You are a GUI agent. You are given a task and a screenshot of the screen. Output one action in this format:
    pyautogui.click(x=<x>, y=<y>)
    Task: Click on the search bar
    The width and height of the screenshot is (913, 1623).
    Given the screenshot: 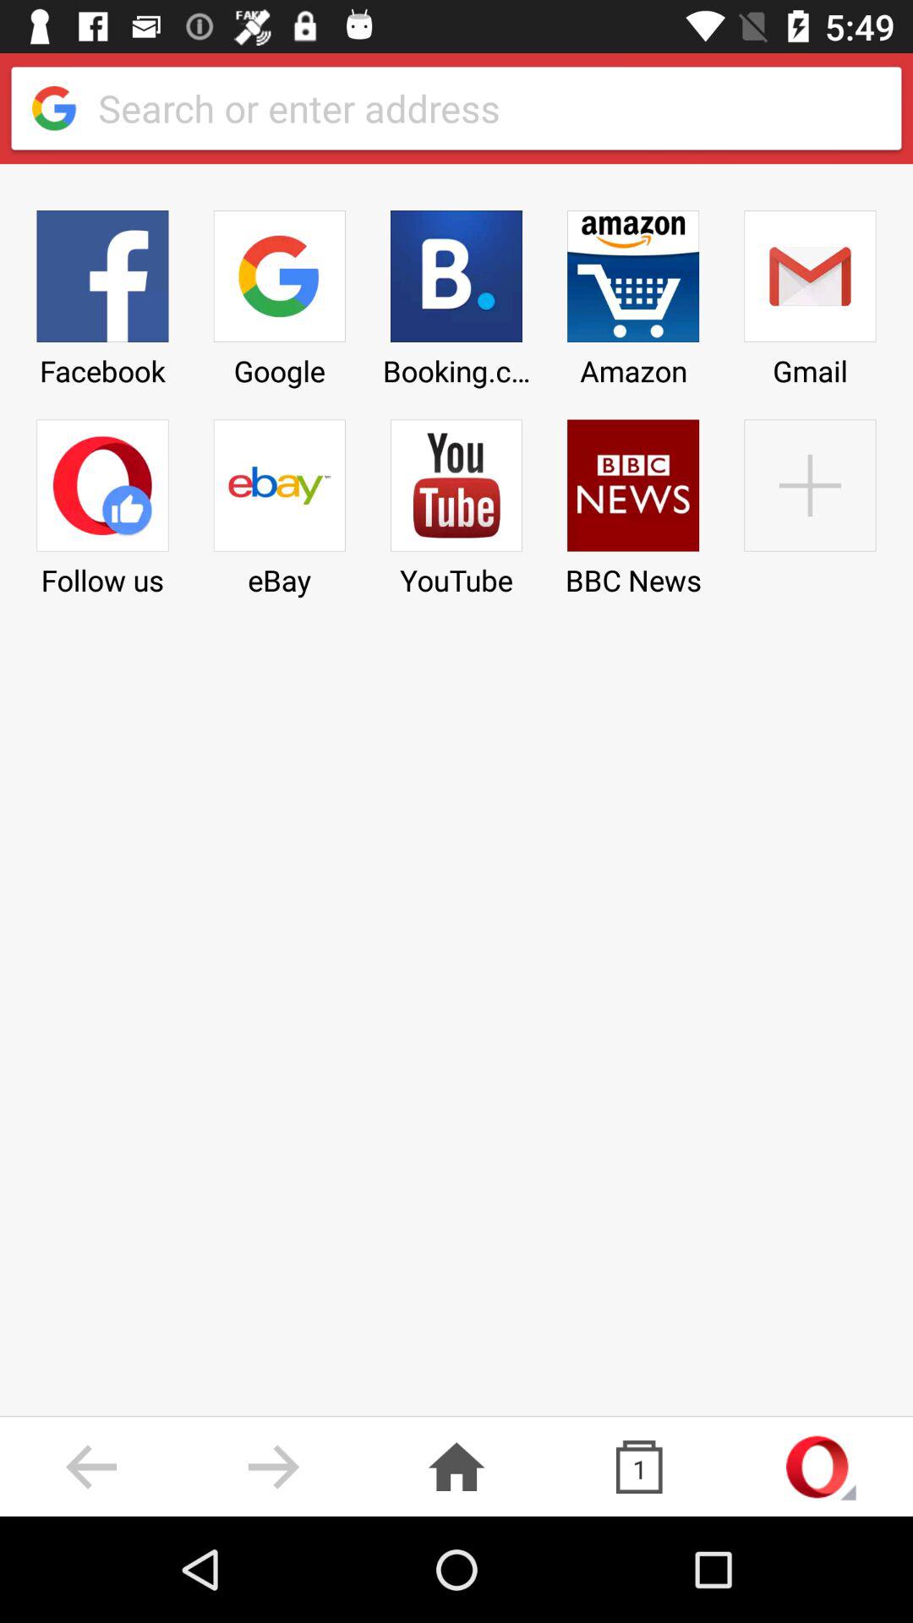 What is the action you would take?
    pyautogui.click(x=485, y=108)
    